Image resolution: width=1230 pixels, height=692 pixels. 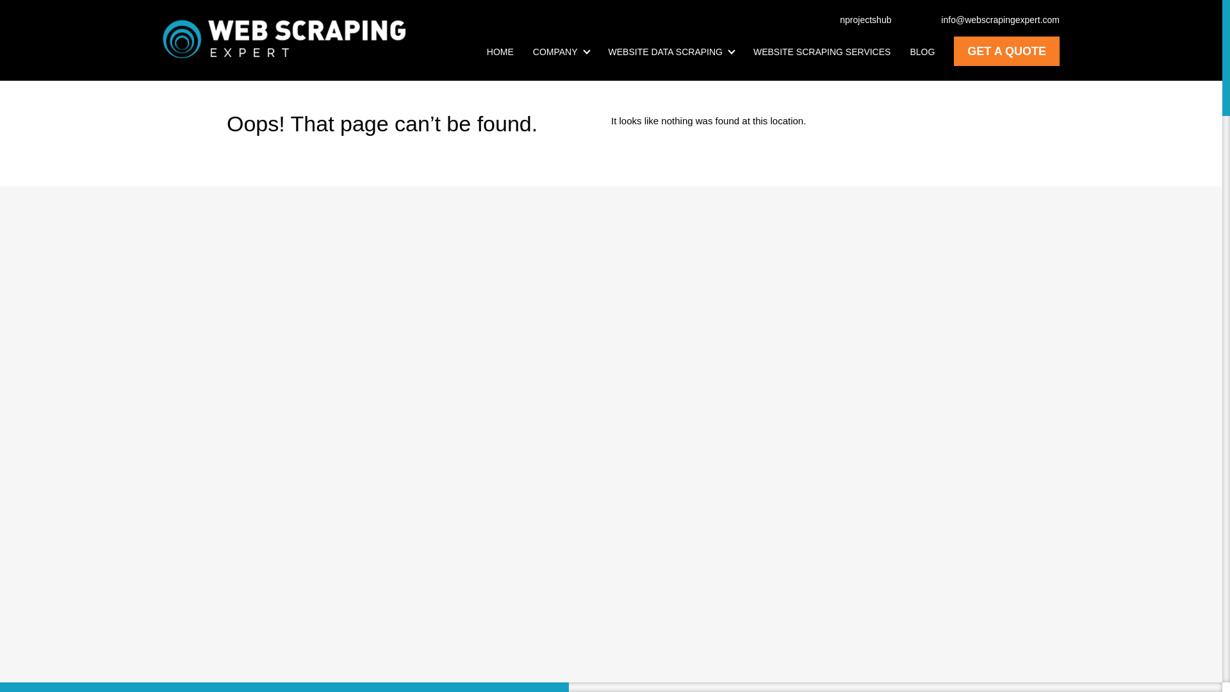 I want to click on Web Scraping Expert, so click(x=284, y=38).